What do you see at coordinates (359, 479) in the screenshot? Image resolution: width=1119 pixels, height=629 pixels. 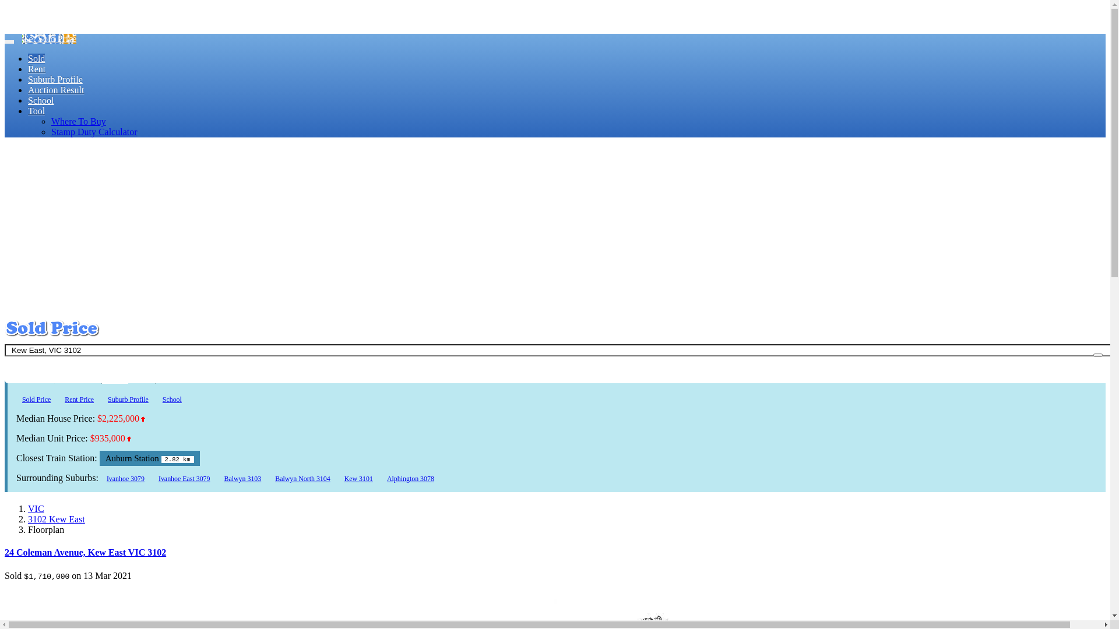 I see `Kew 3101` at bounding box center [359, 479].